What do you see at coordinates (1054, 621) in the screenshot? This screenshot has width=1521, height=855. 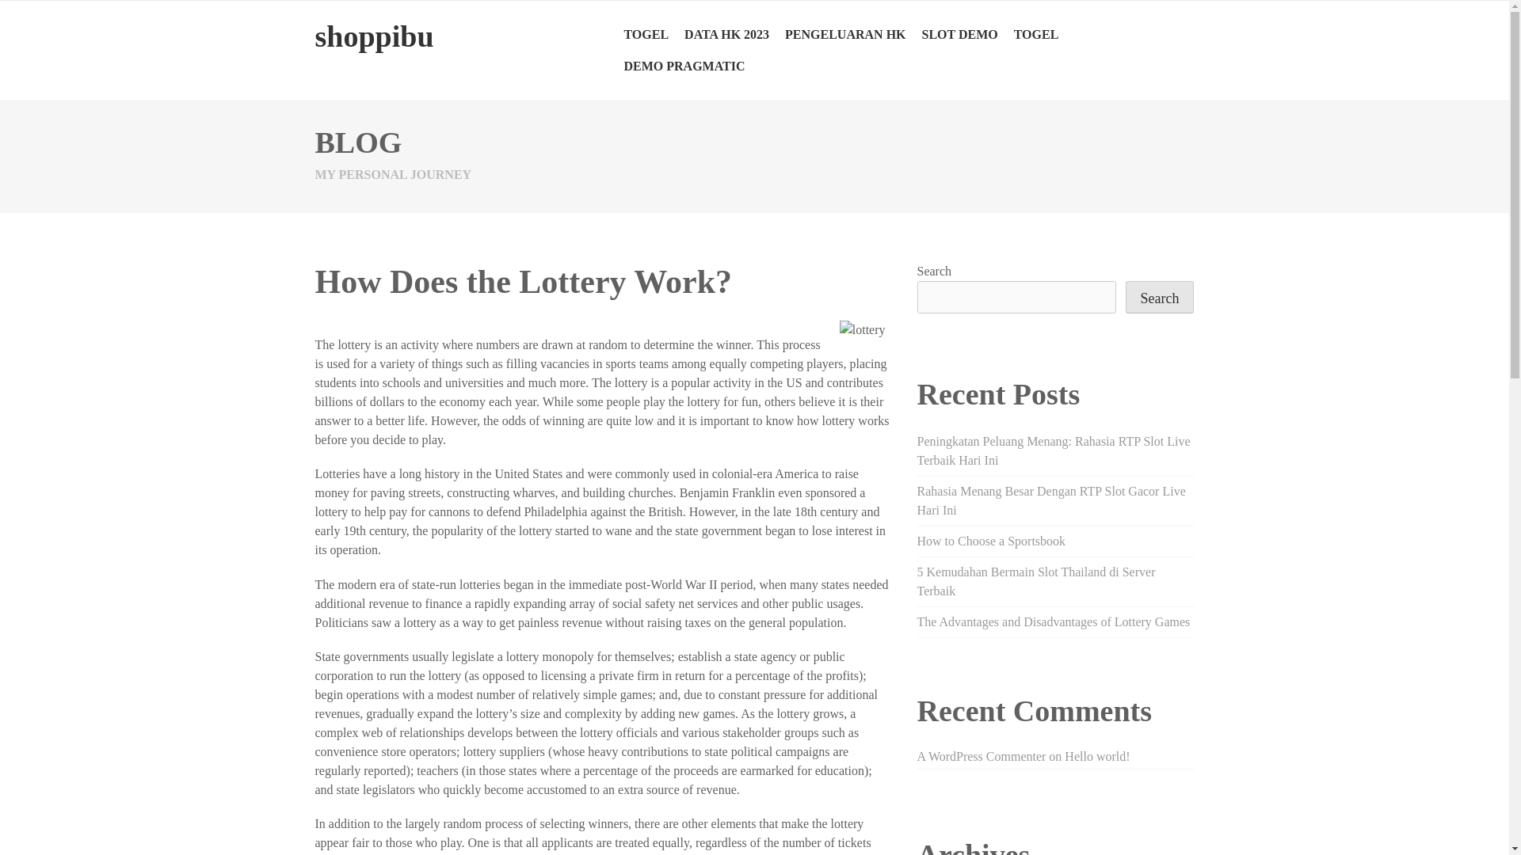 I see `The Advantages and Disadvantages of Lottery Games` at bounding box center [1054, 621].